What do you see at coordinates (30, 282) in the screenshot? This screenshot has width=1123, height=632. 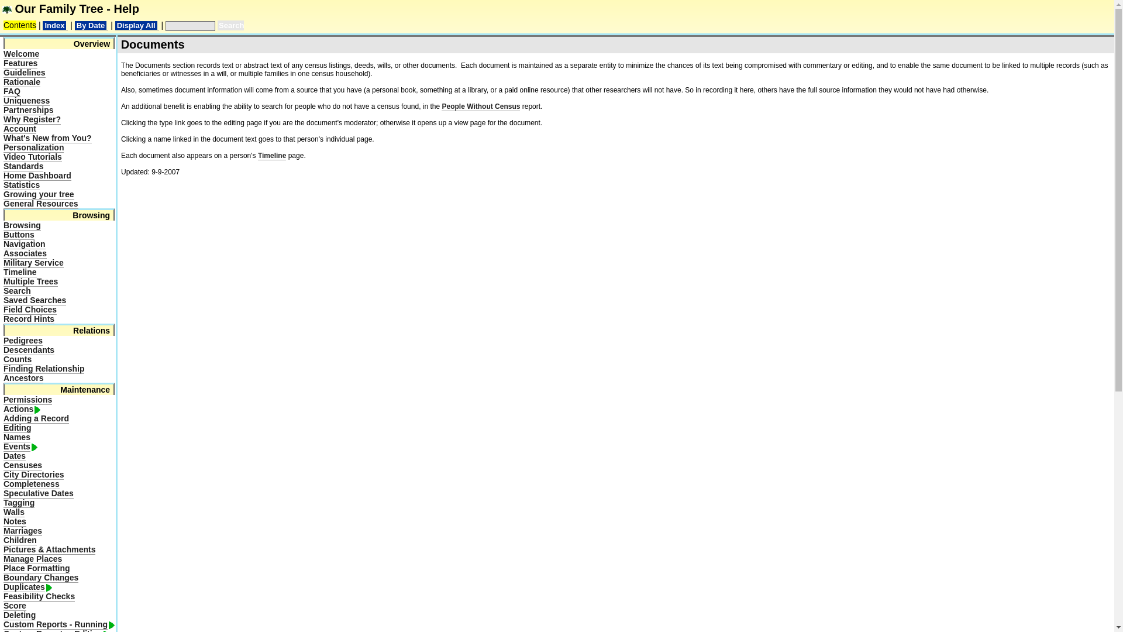 I see `Multiple Trees` at bounding box center [30, 282].